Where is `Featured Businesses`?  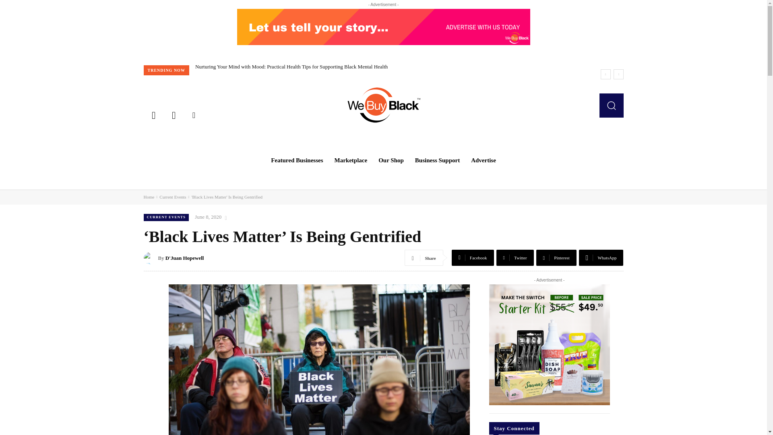 Featured Businesses is located at coordinates (297, 160).